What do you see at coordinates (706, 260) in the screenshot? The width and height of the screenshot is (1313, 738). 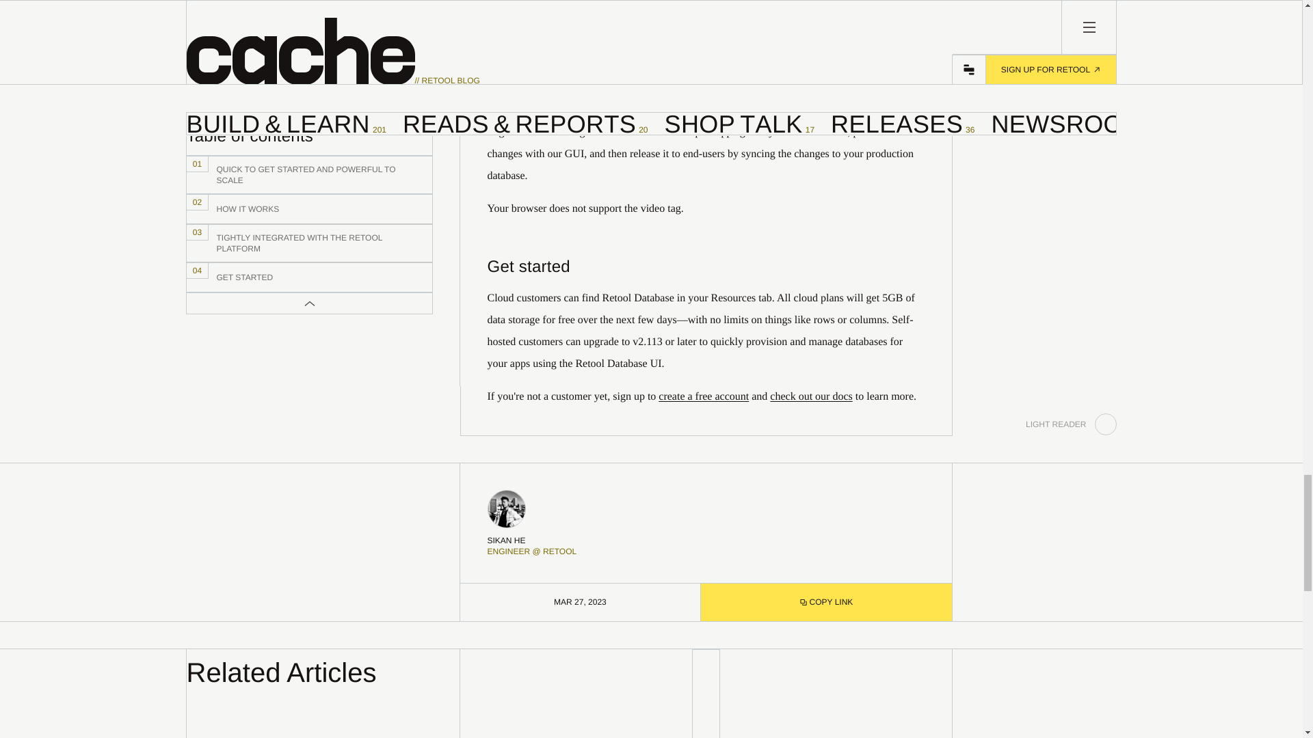 I see `Get started` at bounding box center [706, 260].